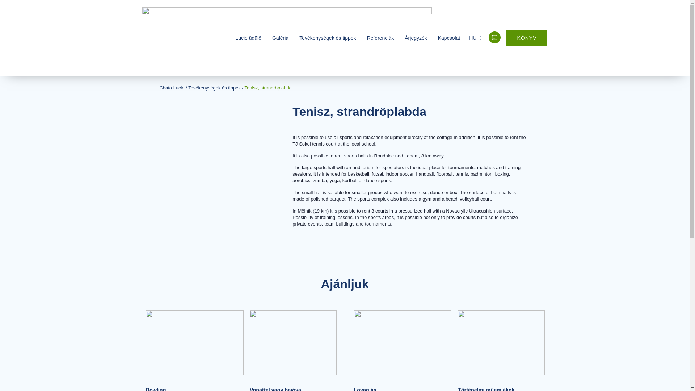 The width and height of the screenshot is (695, 391). I want to click on Bowling, so click(156, 389).